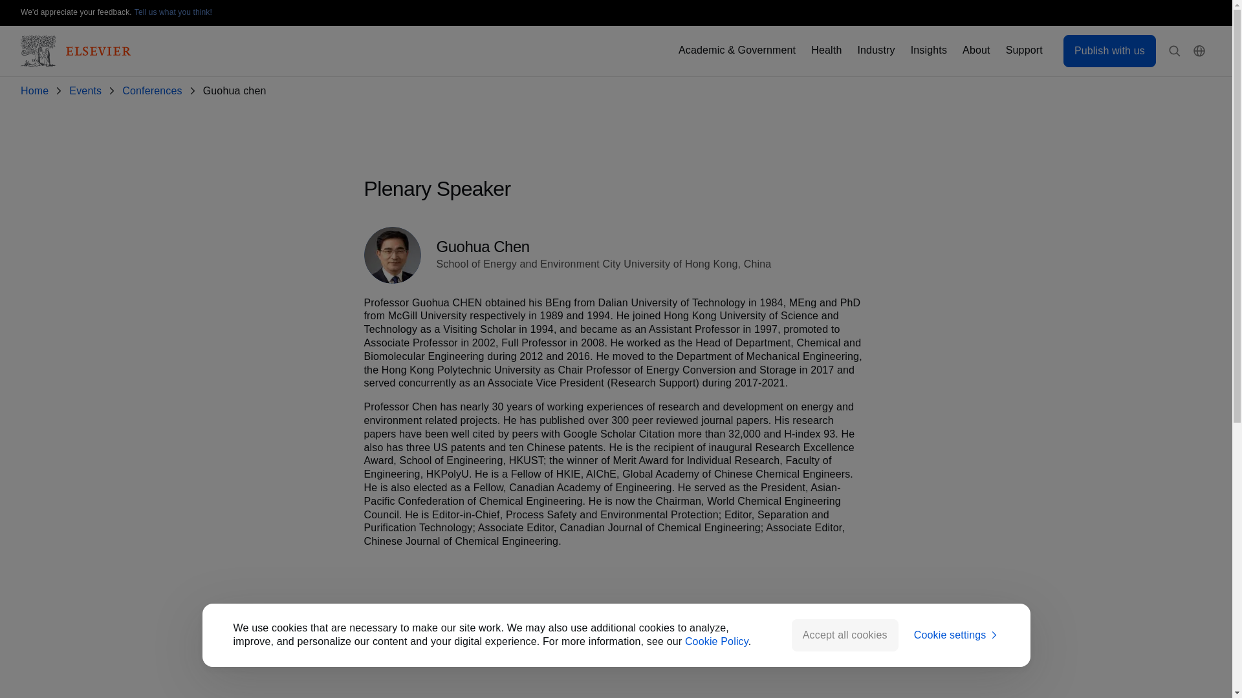 The height and width of the screenshot is (698, 1242). I want to click on Location Selector, so click(1199, 51).